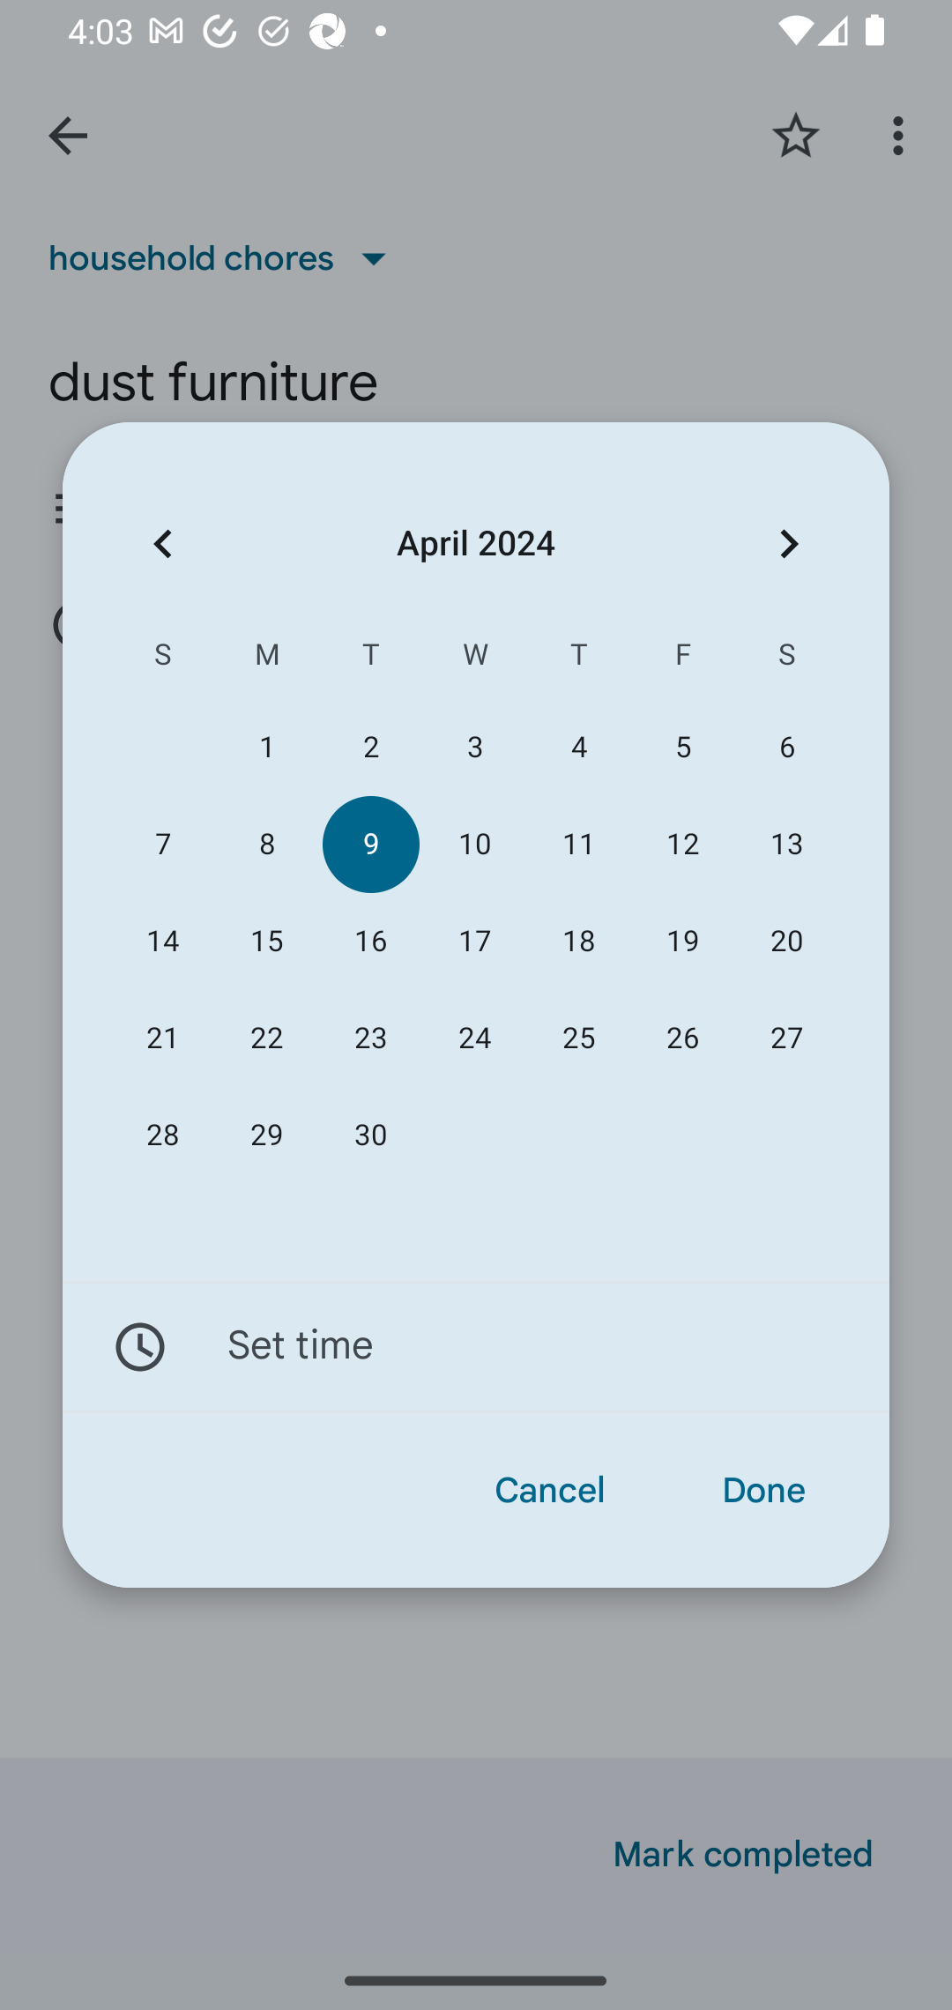 The width and height of the screenshot is (952, 2010). What do you see at coordinates (550, 1491) in the screenshot?
I see `Cancel` at bounding box center [550, 1491].